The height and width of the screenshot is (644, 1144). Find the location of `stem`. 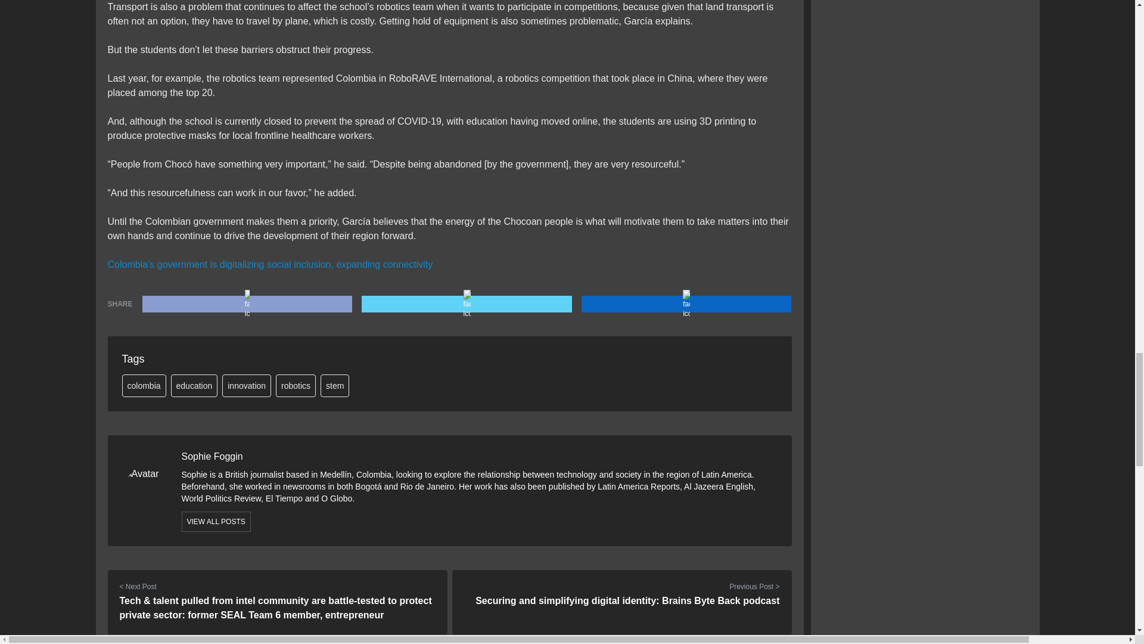

stem is located at coordinates (334, 385).